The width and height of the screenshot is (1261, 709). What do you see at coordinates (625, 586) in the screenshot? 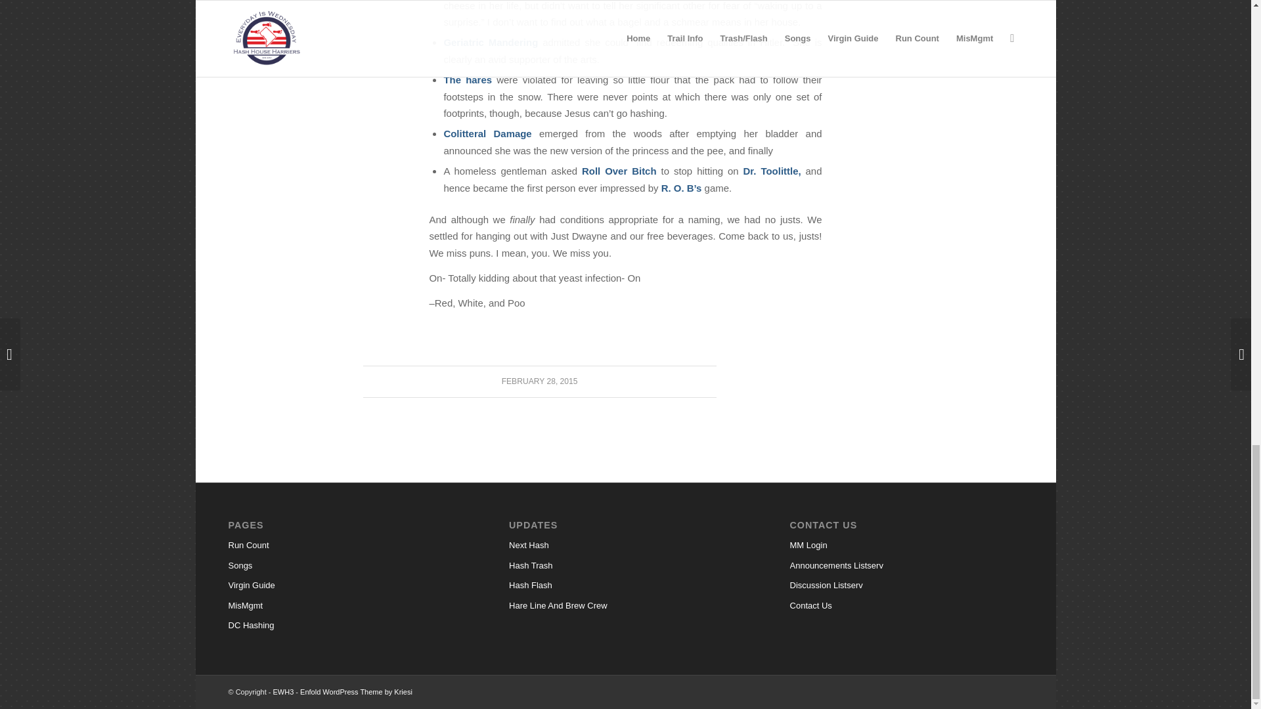
I see `Hash Flash` at bounding box center [625, 586].